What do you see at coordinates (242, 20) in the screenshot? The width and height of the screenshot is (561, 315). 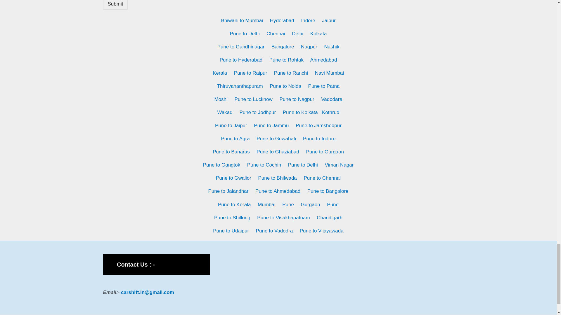 I see `Bhiwani to Mumbai` at bounding box center [242, 20].